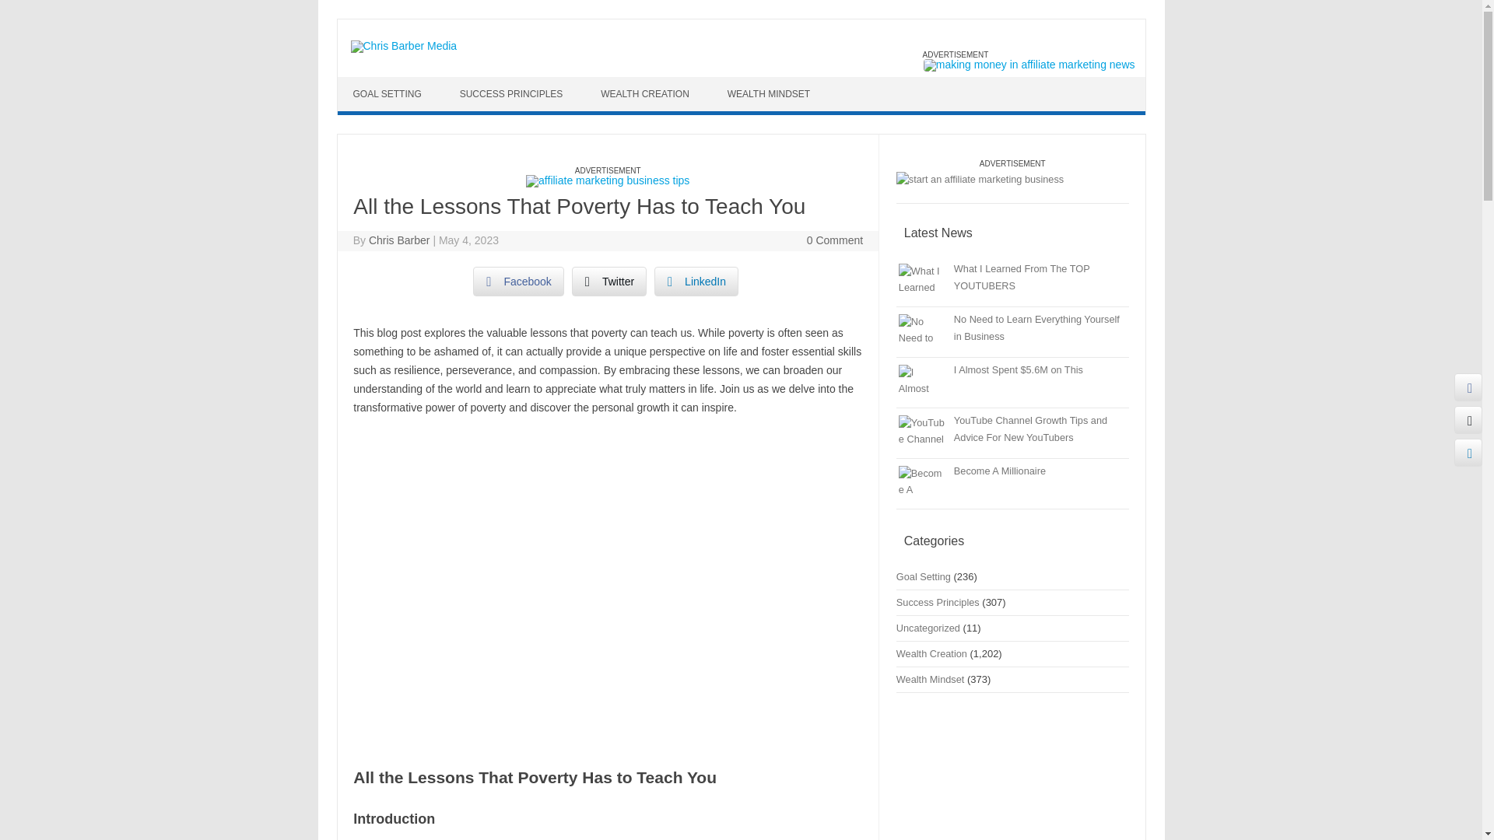 The height and width of the screenshot is (840, 1494). What do you see at coordinates (403, 45) in the screenshot?
I see `Chris Barber Media` at bounding box center [403, 45].